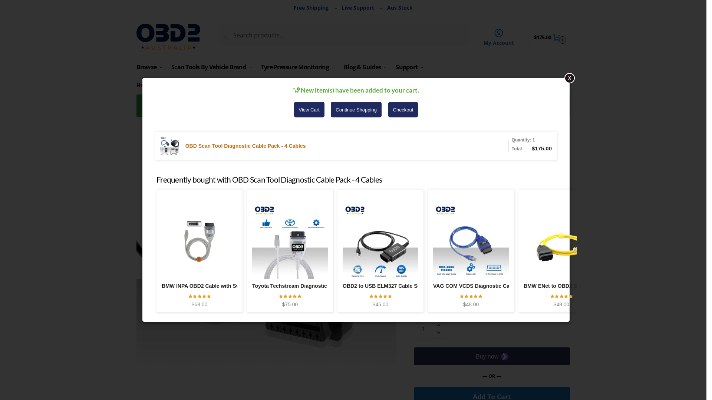  Describe the element at coordinates (309, 110) in the screenshot. I see `View Cart` at that location.